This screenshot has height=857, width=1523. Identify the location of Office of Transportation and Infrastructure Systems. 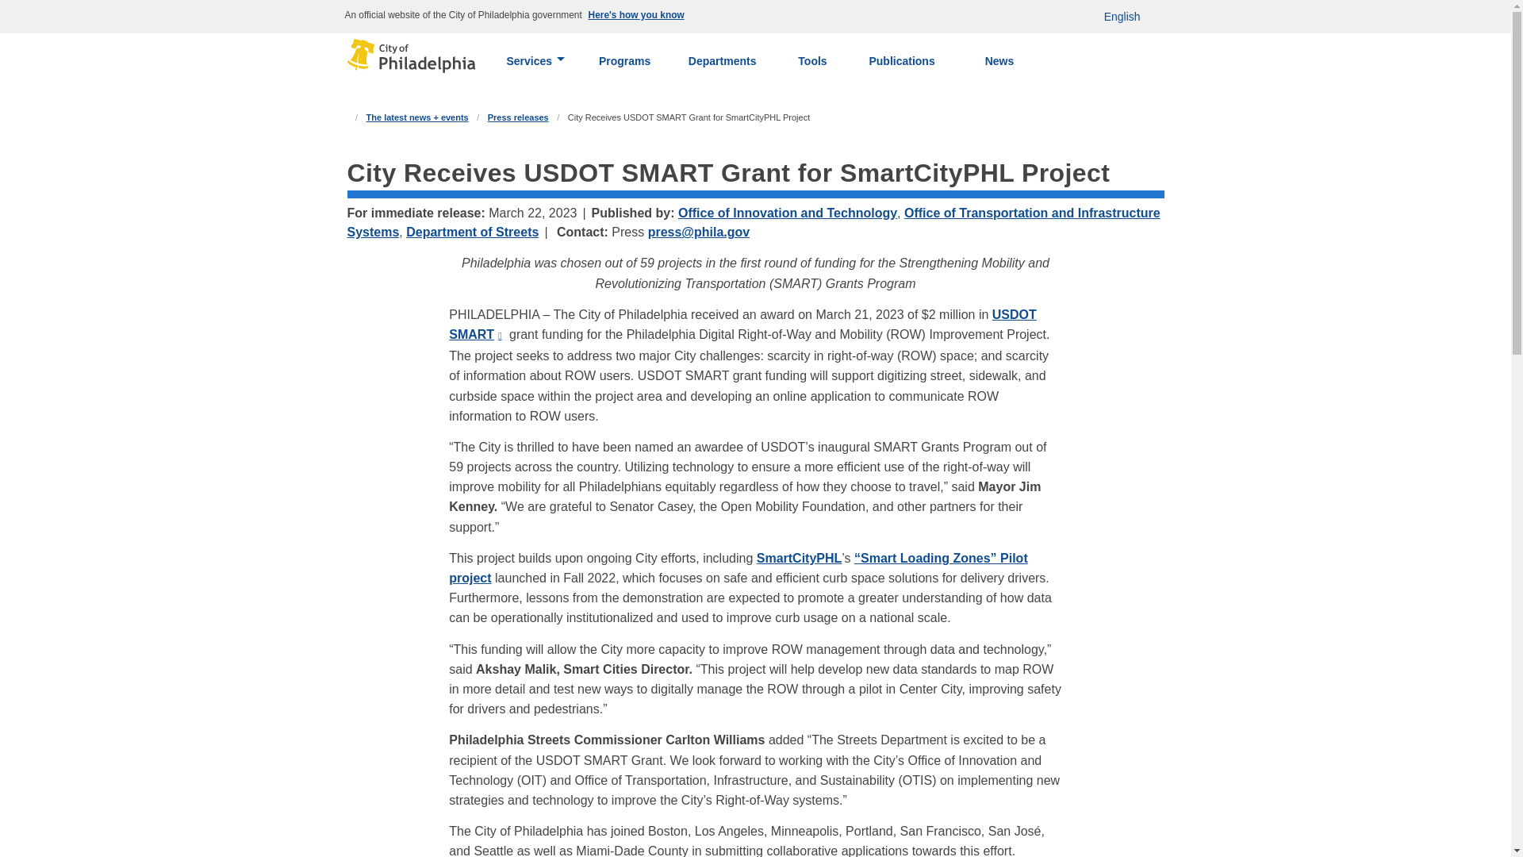
(754, 222).